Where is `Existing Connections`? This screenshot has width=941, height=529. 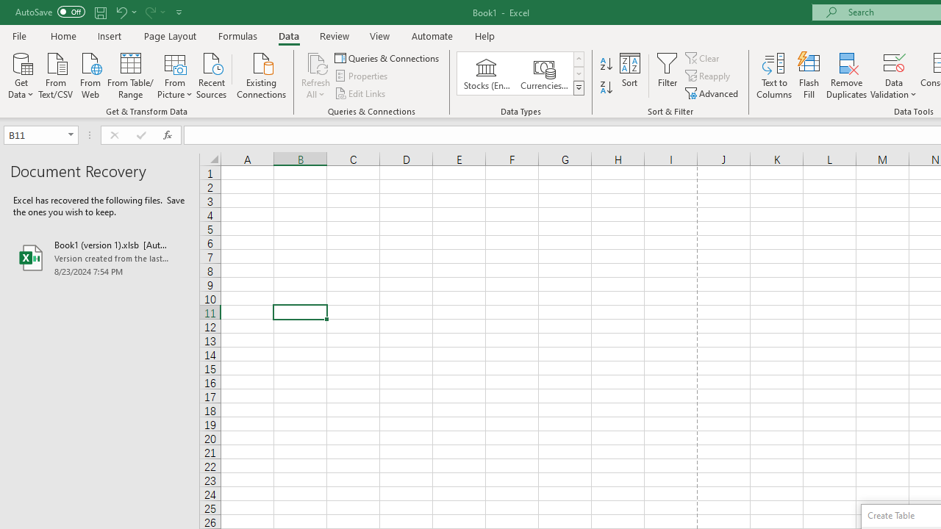
Existing Connections is located at coordinates (262, 74).